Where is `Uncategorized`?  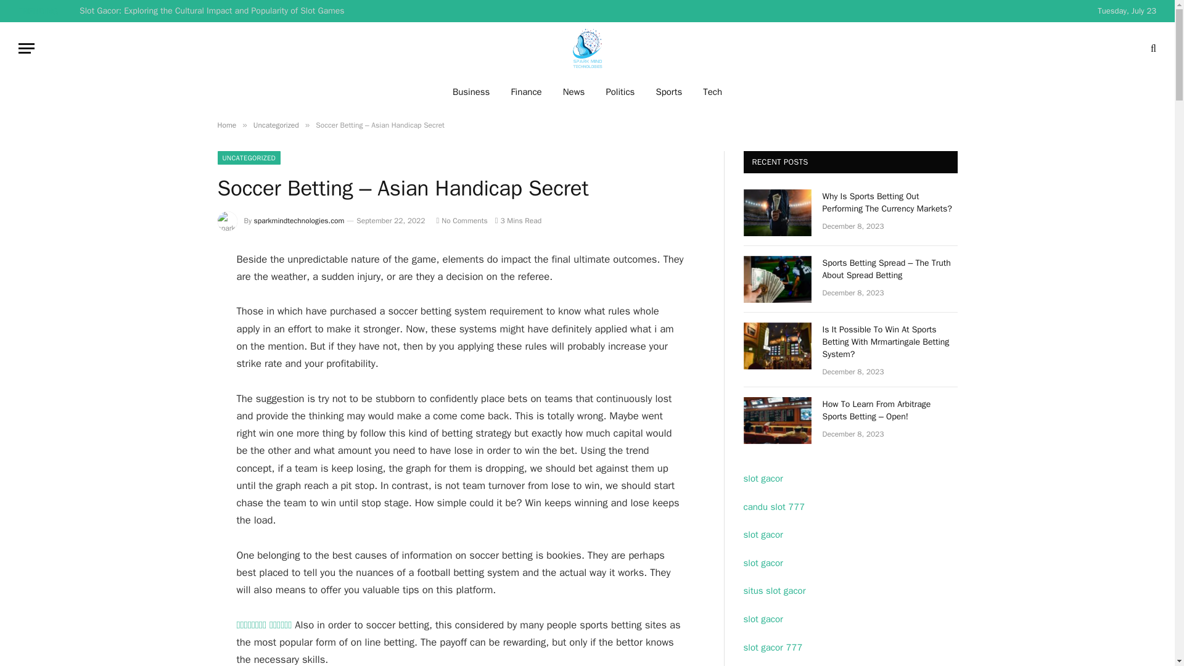
Uncategorized is located at coordinates (276, 125).